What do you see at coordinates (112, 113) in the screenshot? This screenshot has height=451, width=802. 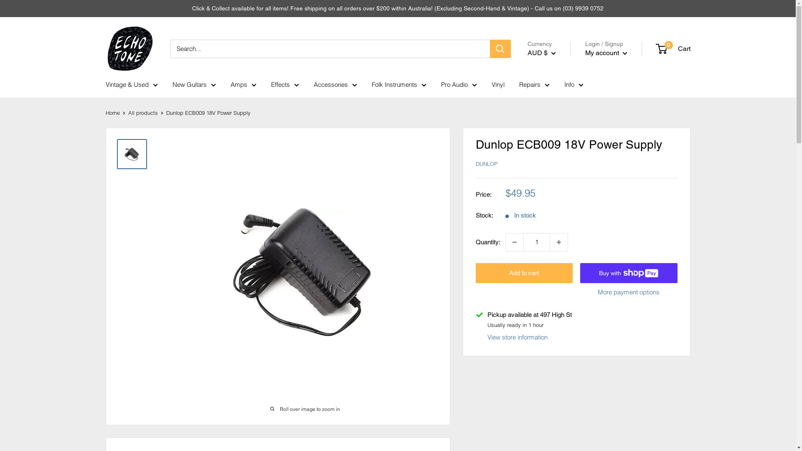 I see `Home` at bounding box center [112, 113].